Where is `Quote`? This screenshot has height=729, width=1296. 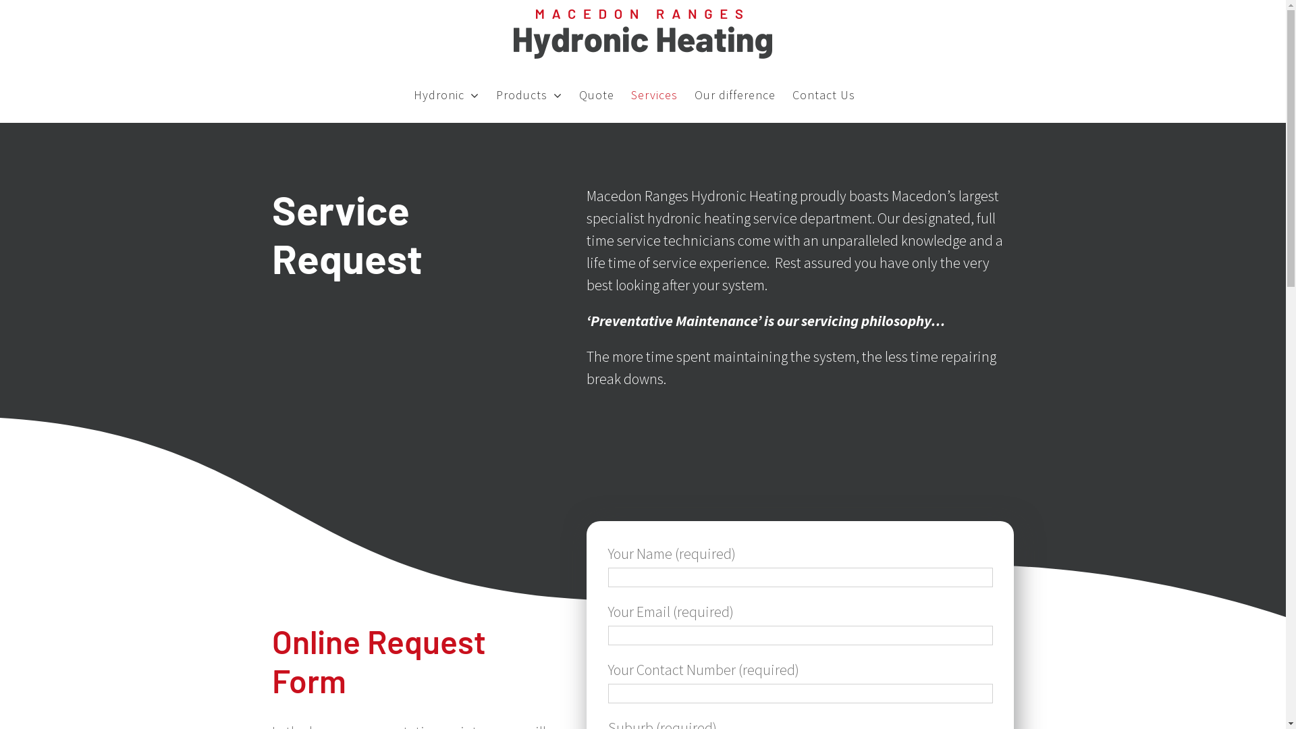
Quote is located at coordinates (597, 95).